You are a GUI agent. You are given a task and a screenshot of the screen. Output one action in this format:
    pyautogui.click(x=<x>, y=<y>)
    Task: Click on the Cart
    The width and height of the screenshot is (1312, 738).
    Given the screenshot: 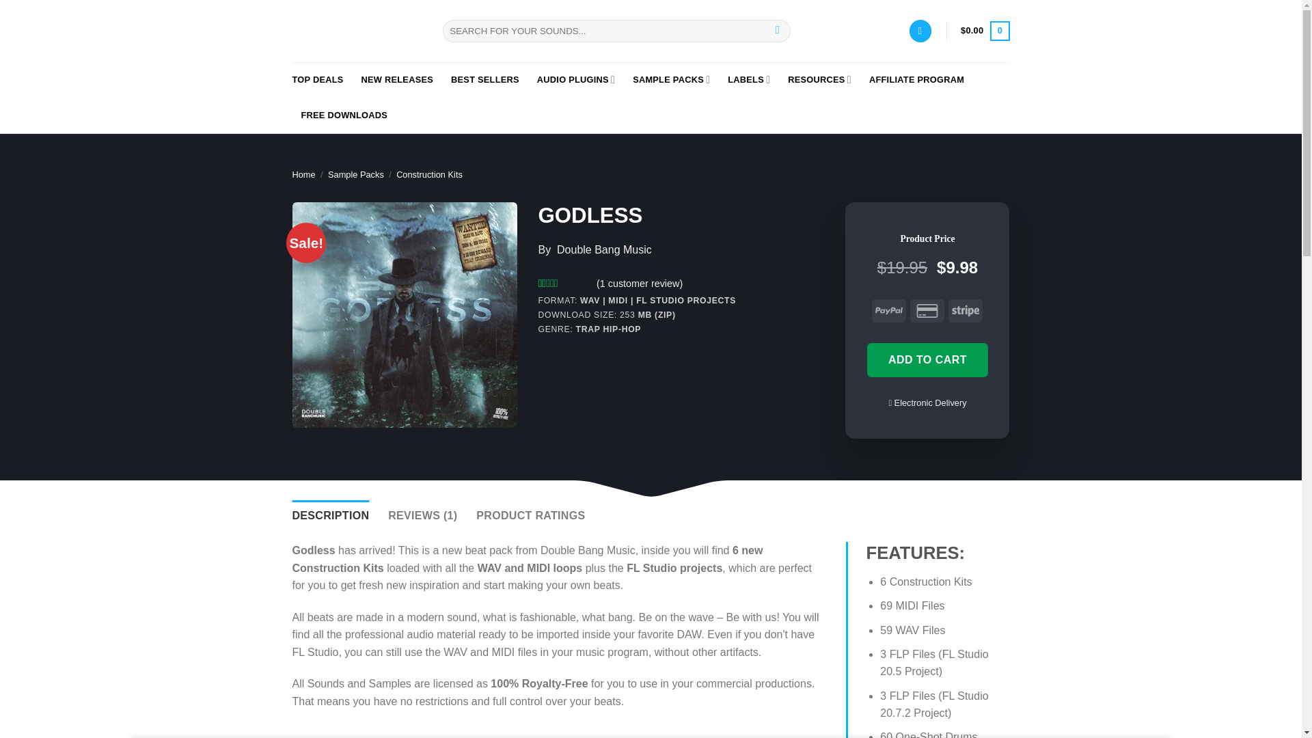 What is the action you would take?
    pyautogui.click(x=984, y=31)
    